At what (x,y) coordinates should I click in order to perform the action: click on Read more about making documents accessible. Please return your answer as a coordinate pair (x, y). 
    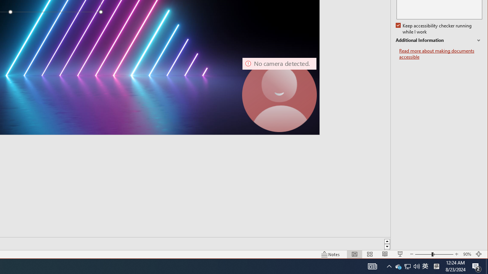
    Looking at the image, I should click on (441, 54).